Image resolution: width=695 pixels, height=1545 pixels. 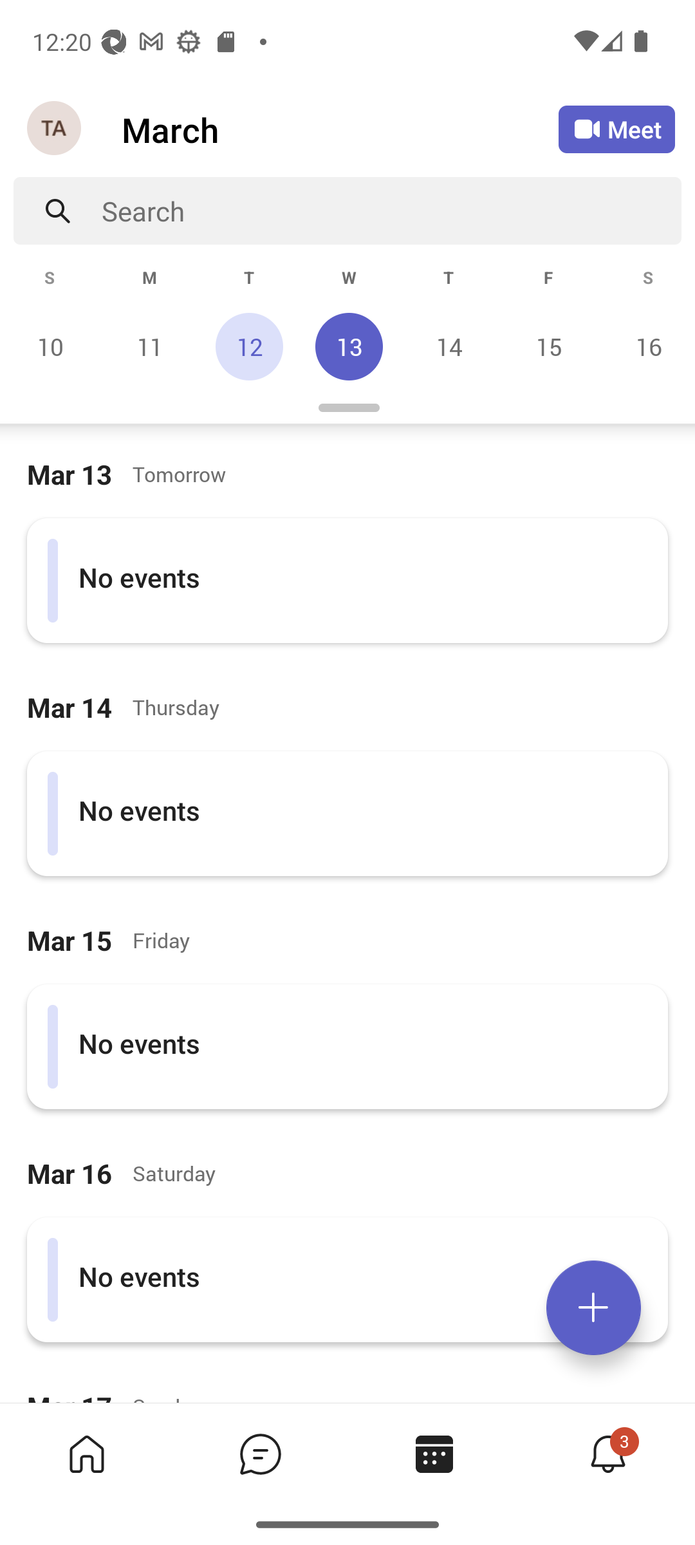 What do you see at coordinates (340, 129) in the screenshot?
I see `March March Calendar Agenda View` at bounding box center [340, 129].